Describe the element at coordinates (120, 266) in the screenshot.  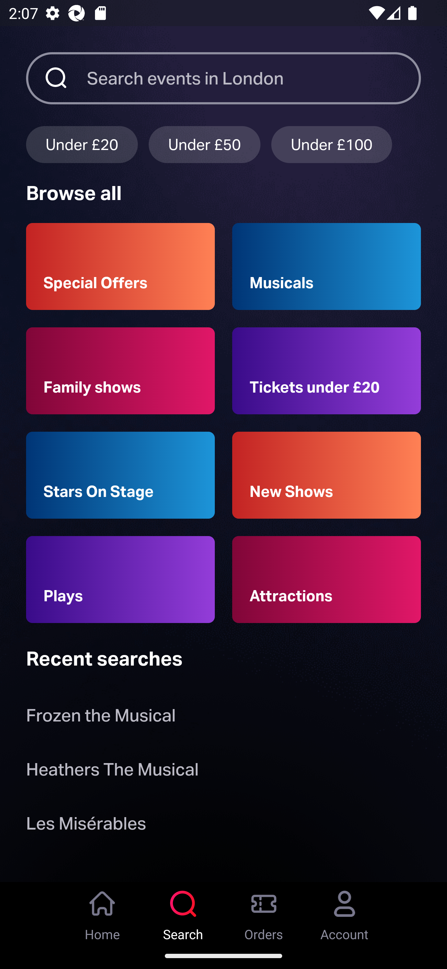
I see `Special Offers` at that location.